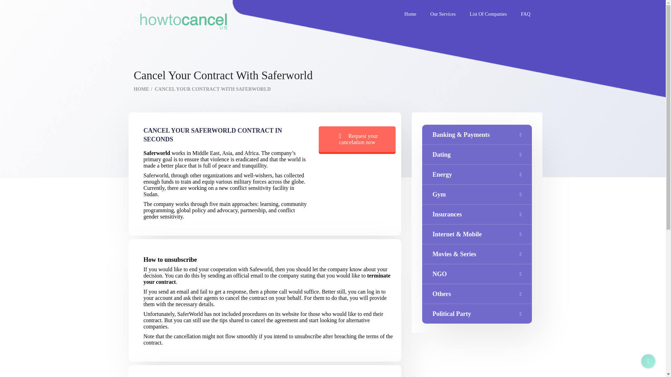 The width and height of the screenshot is (671, 377). What do you see at coordinates (143, 89) in the screenshot?
I see `HOME` at bounding box center [143, 89].